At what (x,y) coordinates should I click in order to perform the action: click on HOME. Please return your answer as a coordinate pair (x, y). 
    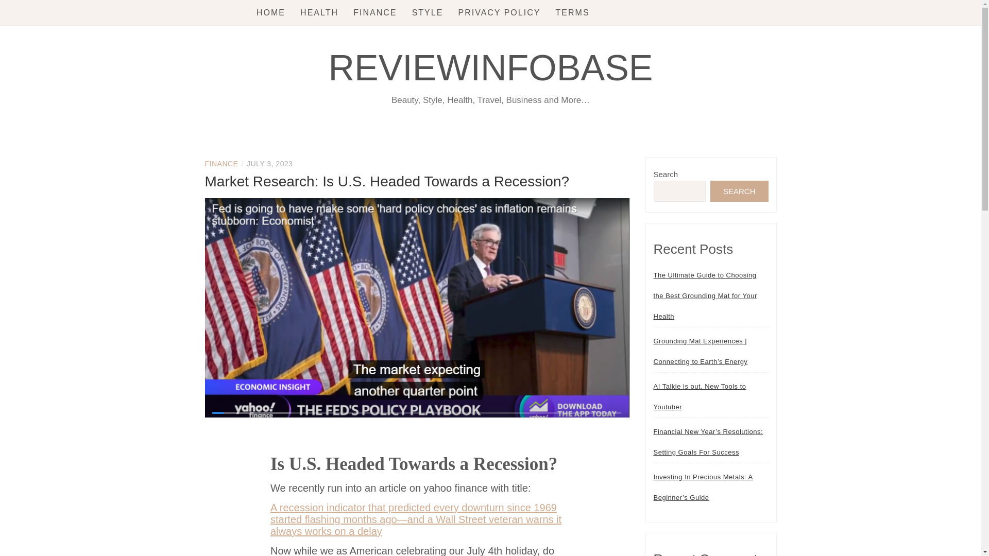
    Looking at the image, I should click on (271, 12).